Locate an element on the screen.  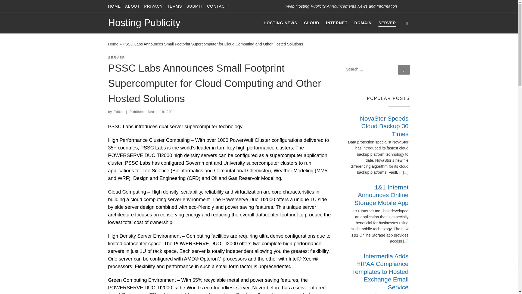
SERVER is located at coordinates (116, 58).